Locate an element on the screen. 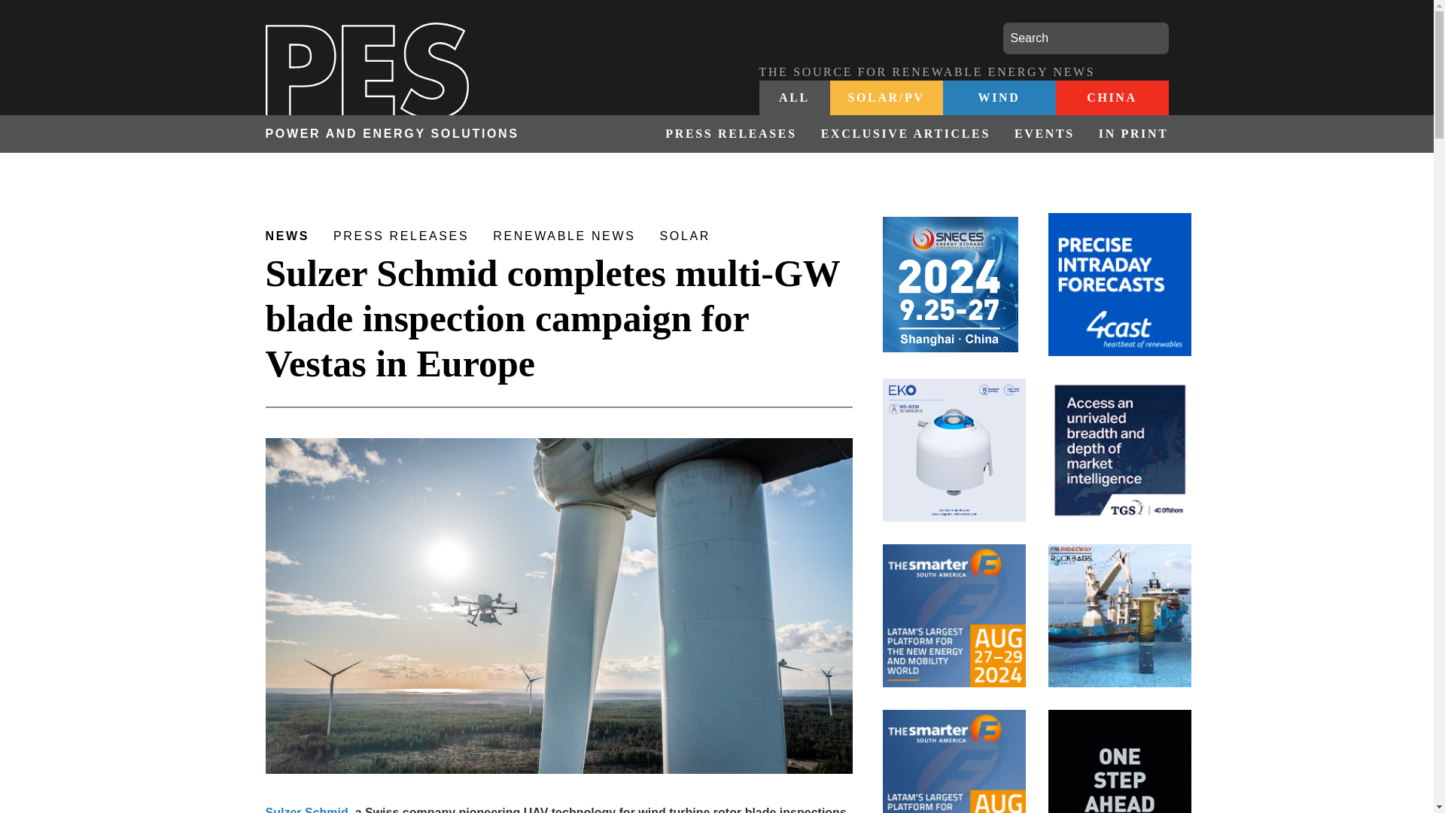  EXCLUSIVE ARTICLES is located at coordinates (906, 134).